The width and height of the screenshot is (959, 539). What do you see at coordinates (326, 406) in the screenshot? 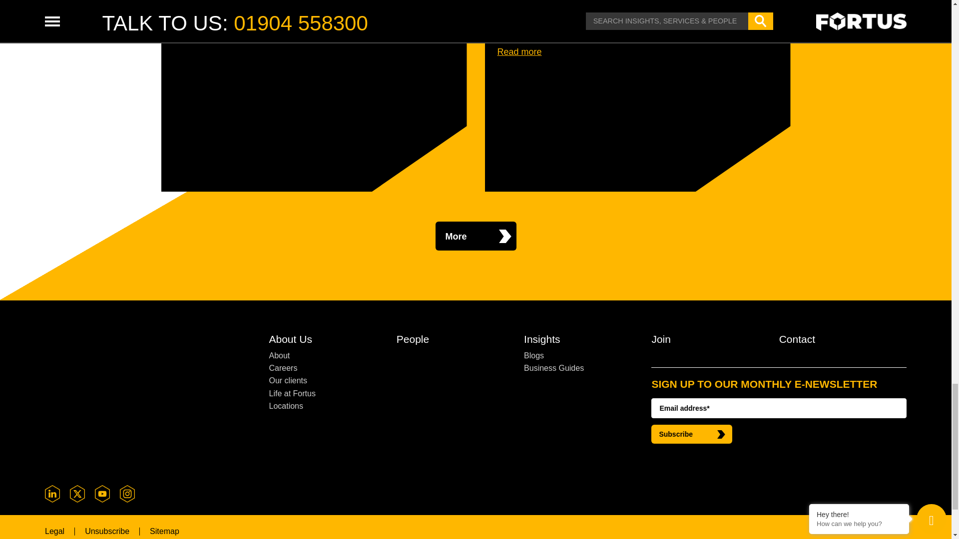
I see `Locations` at bounding box center [326, 406].